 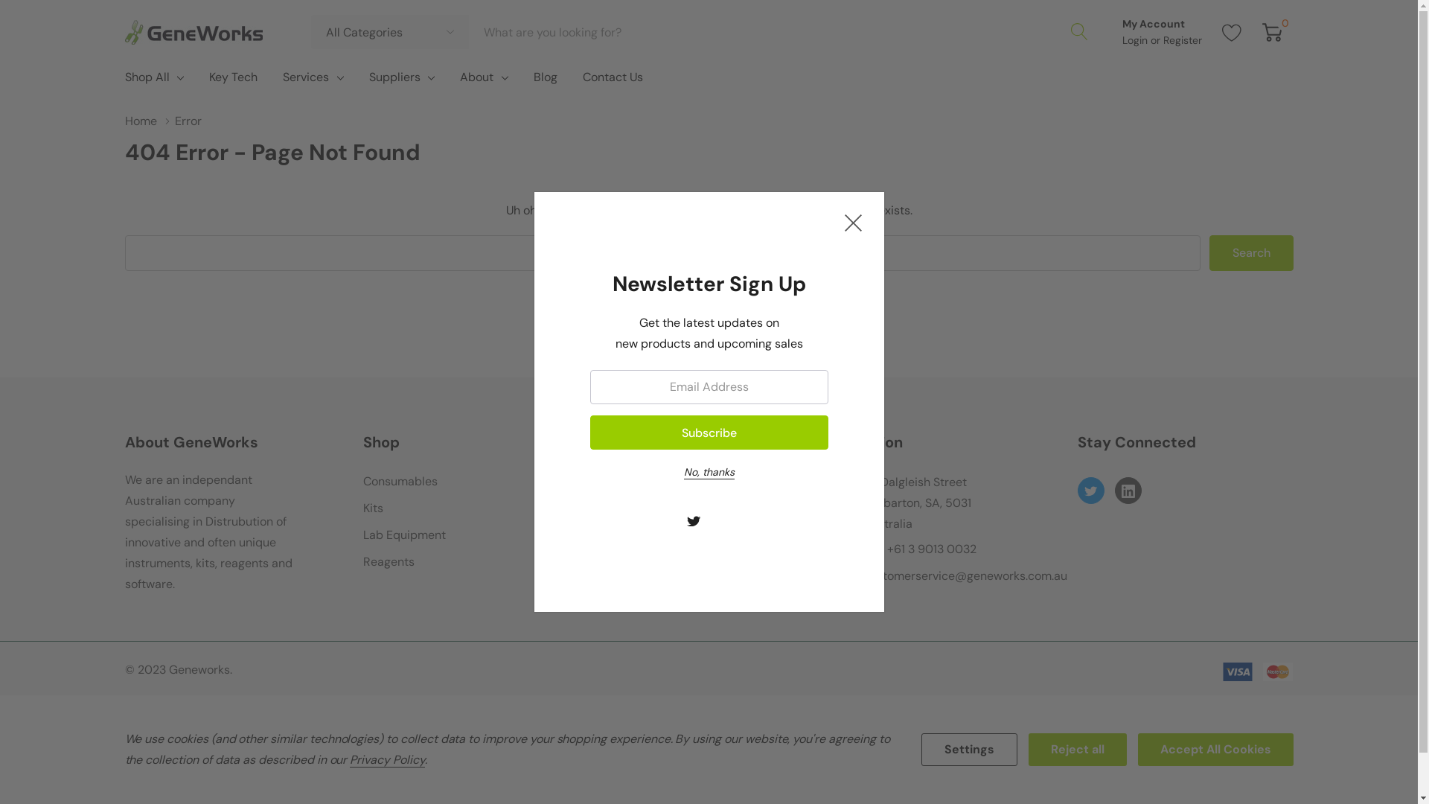 I want to click on Login, so click(x=1137, y=40).